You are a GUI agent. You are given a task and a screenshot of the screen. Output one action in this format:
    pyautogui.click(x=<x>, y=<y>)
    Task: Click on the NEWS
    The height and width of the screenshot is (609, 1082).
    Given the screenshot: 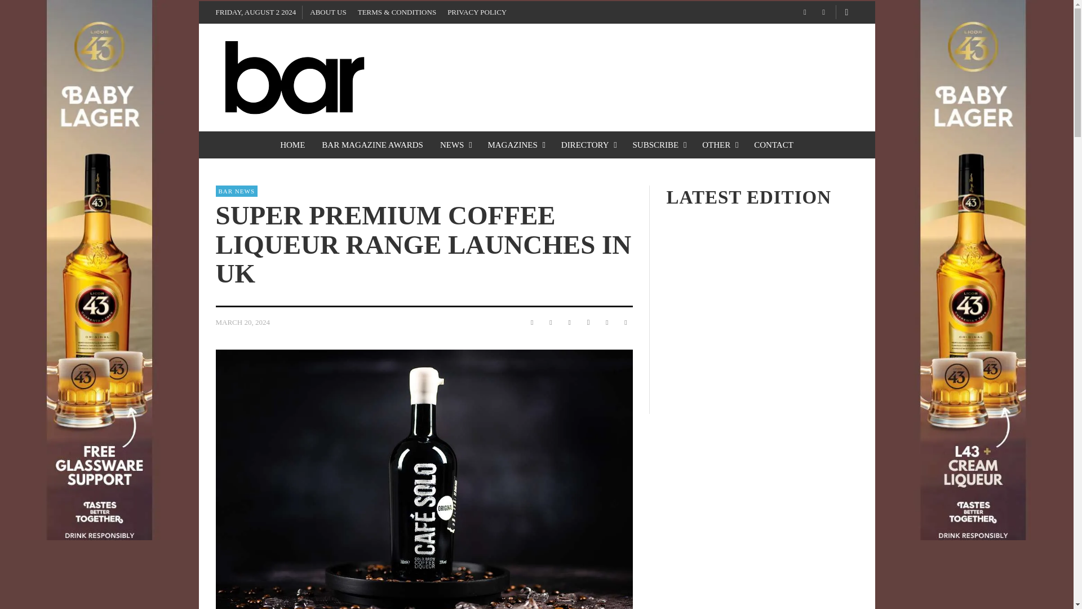 What is the action you would take?
    pyautogui.click(x=455, y=144)
    